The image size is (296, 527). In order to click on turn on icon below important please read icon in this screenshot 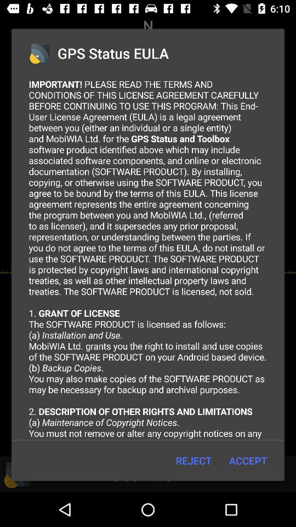, I will do `click(248, 460)`.